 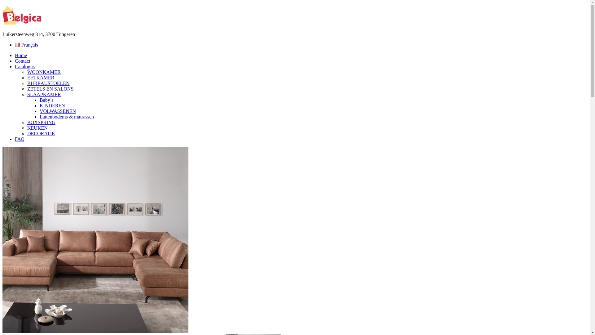 I want to click on BUREAUSTOELEN, so click(x=48, y=83).